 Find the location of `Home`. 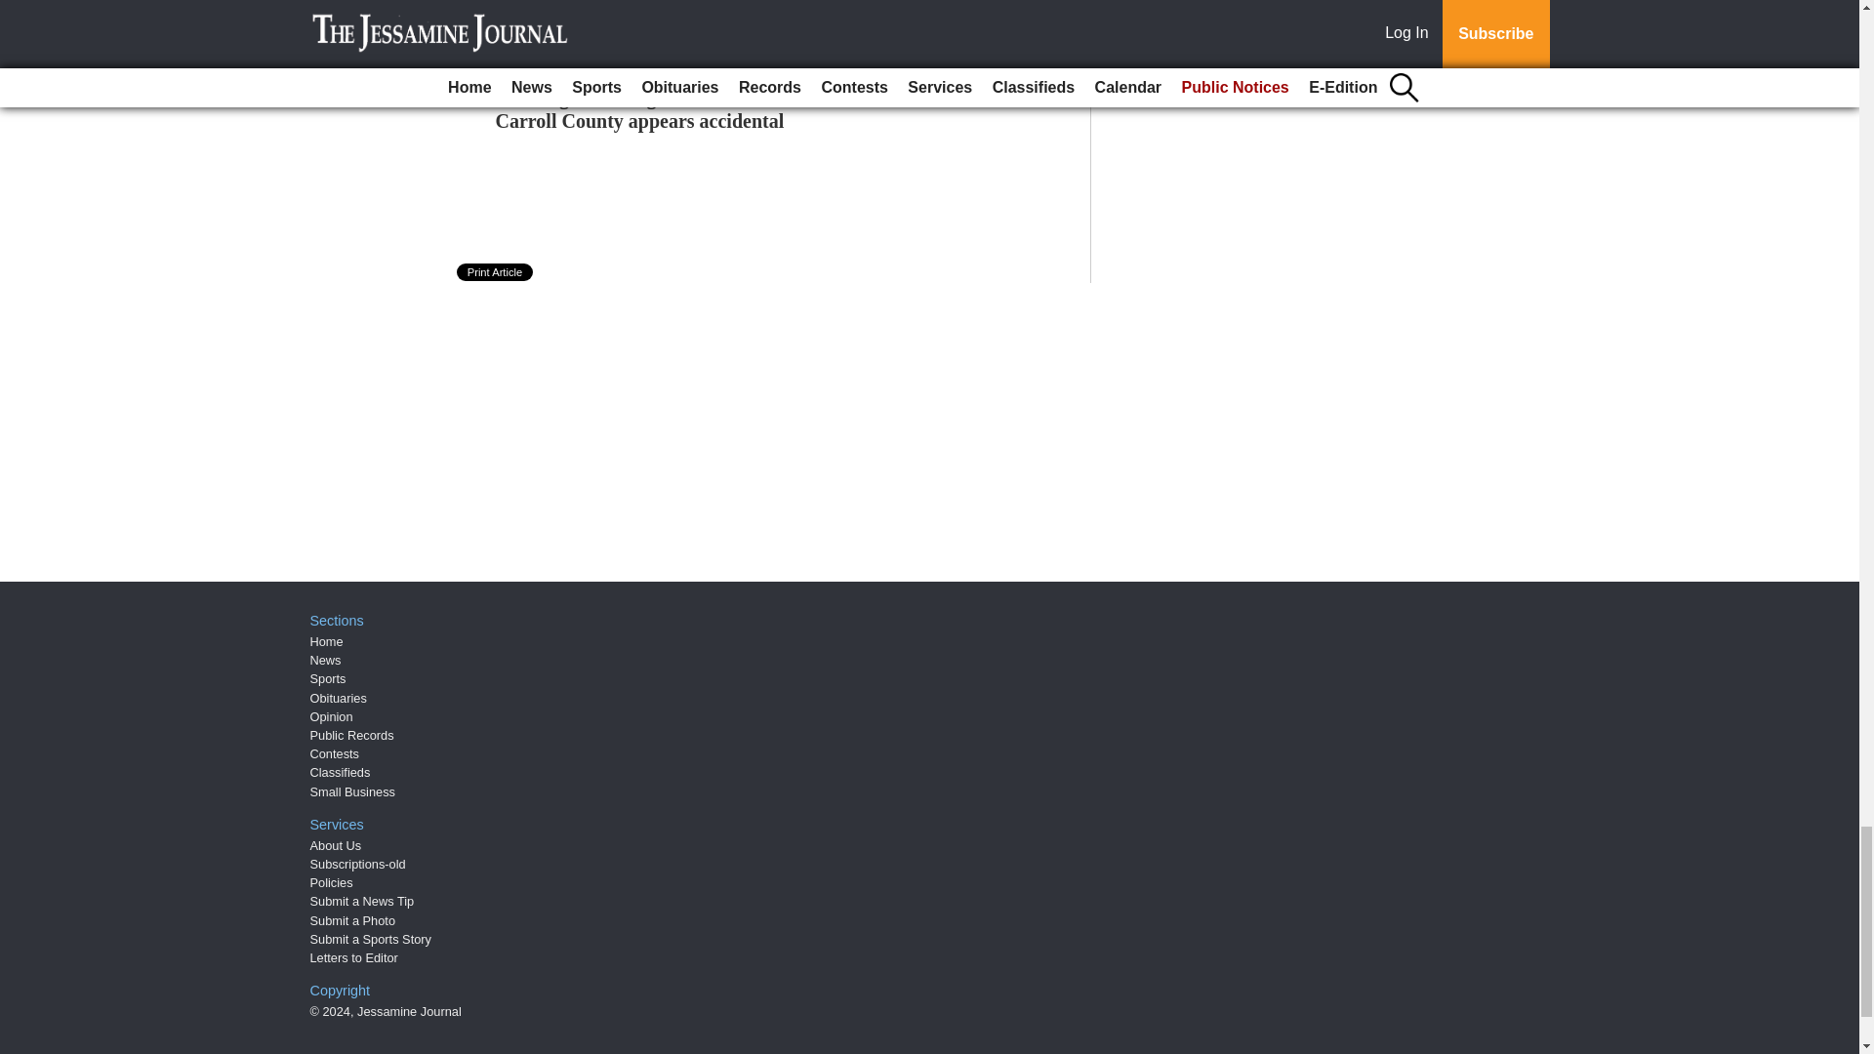

Home is located at coordinates (326, 642).